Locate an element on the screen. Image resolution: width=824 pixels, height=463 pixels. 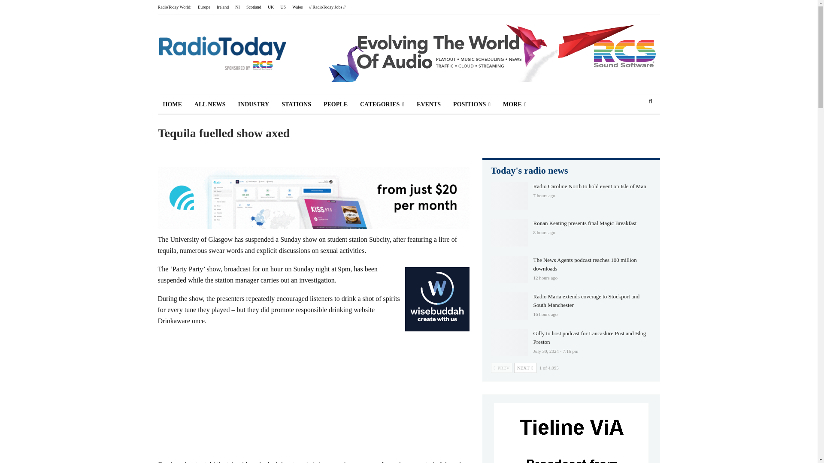
Scotland is located at coordinates (254, 7).